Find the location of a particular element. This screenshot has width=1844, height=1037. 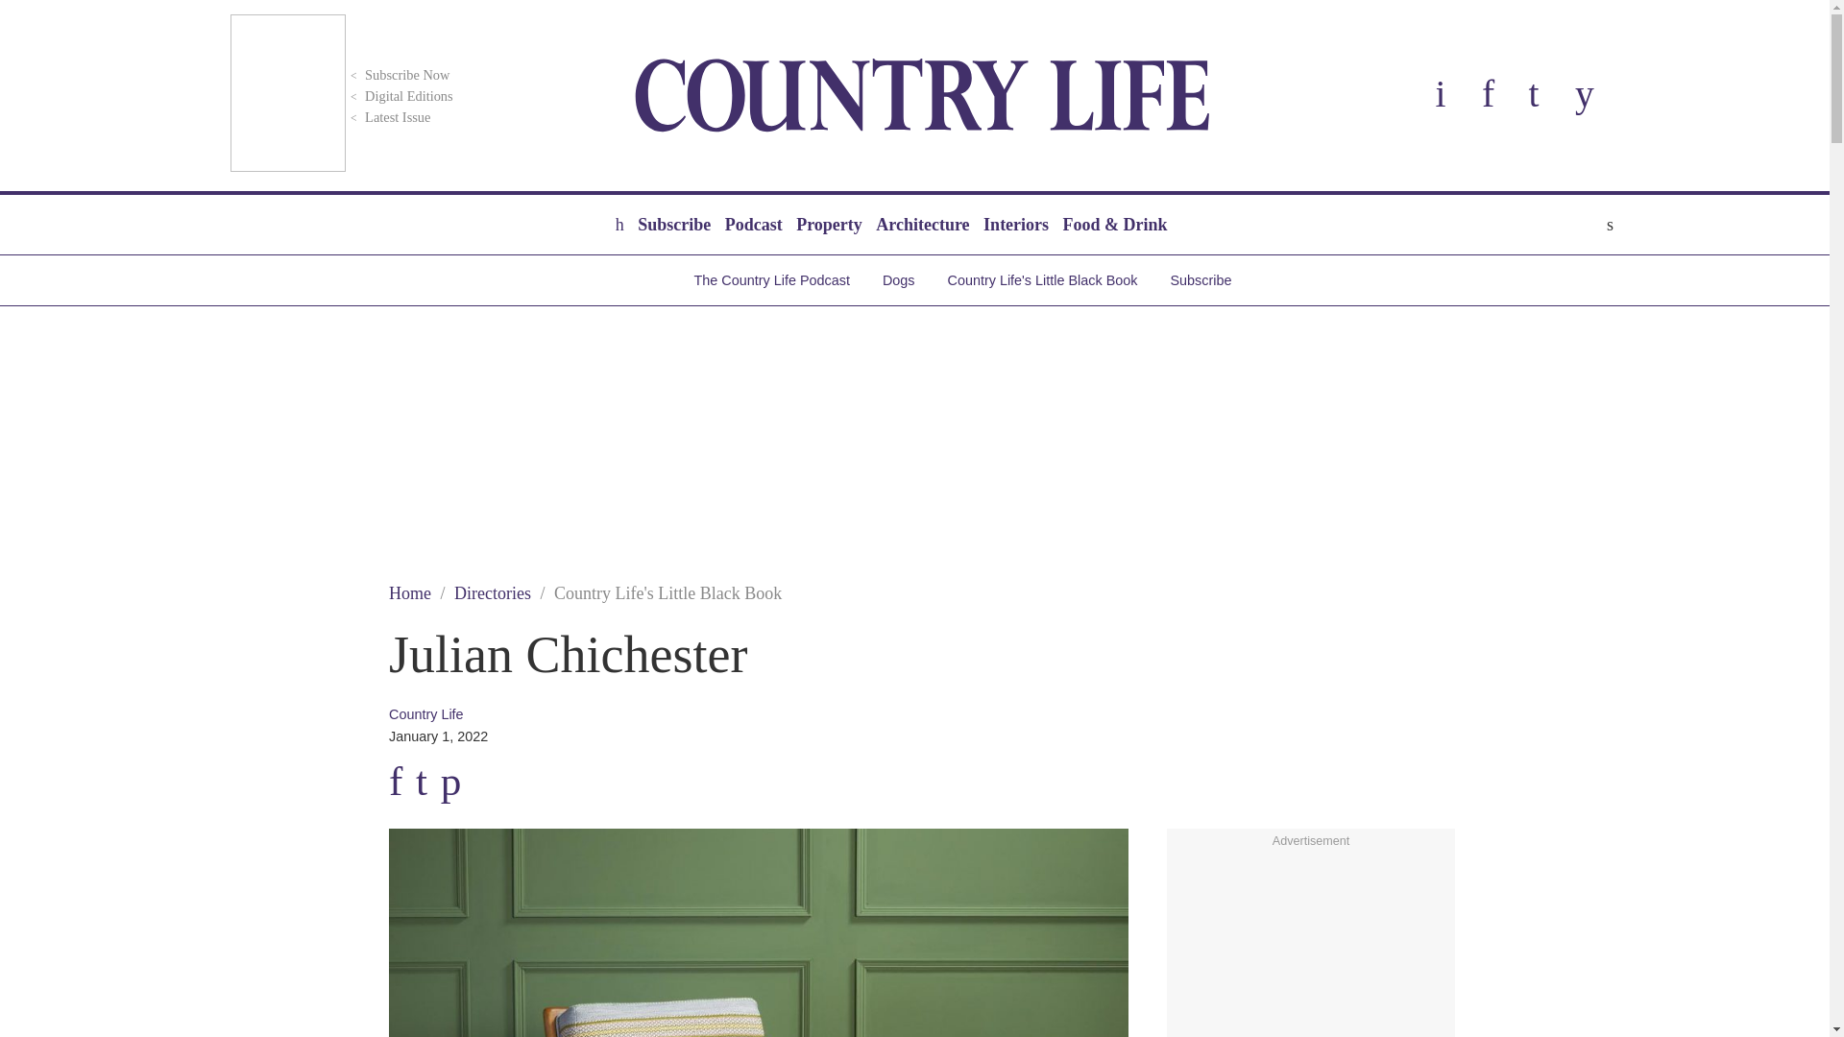

Architecture is located at coordinates (922, 225).